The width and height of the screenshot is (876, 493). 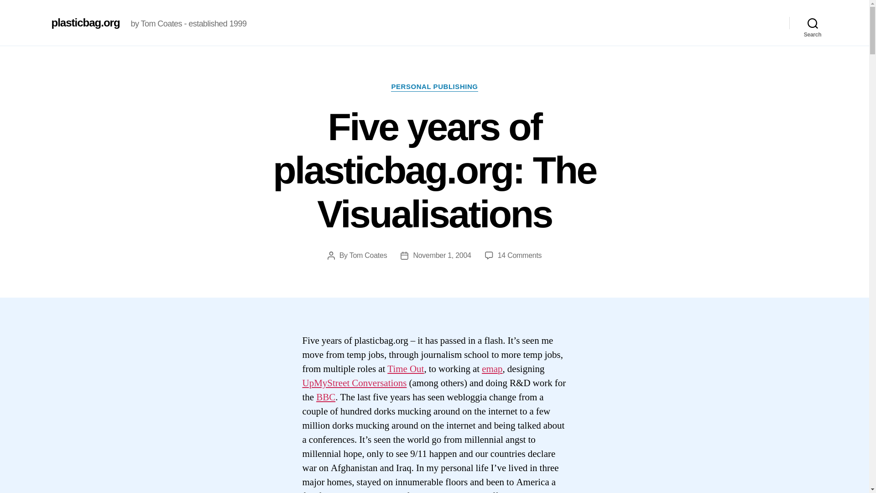 What do you see at coordinates (434, 87) in the screenshot?
I see `PERSONAL PUBLISHING` at bounding box center [434, 87].